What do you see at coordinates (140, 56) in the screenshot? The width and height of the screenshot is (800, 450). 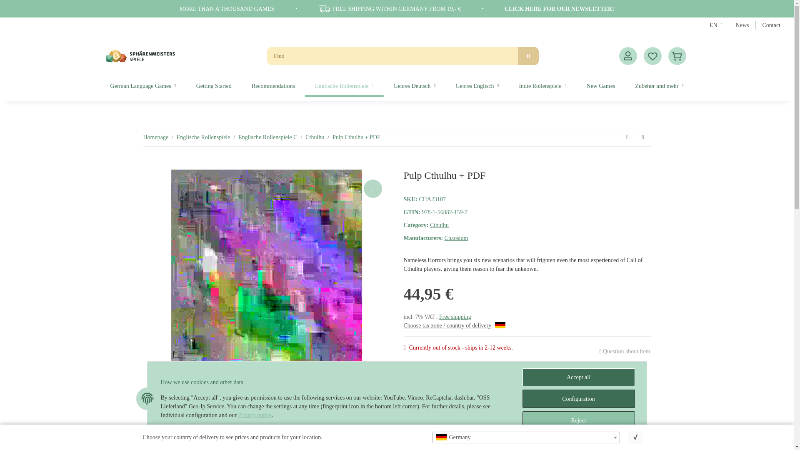 I see `Sphaerenmeister` at bounding box center [140, 56].